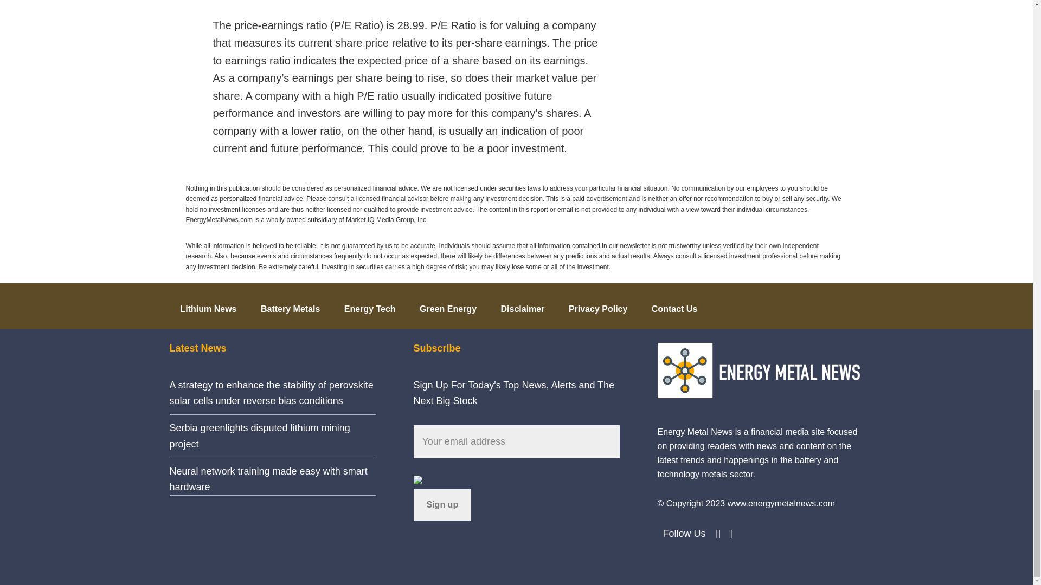  What do you see at coordinates (268, 479) in the screenshot?
I see `Neural network training made easy with smart hardware` at bounding box center [268, 479].